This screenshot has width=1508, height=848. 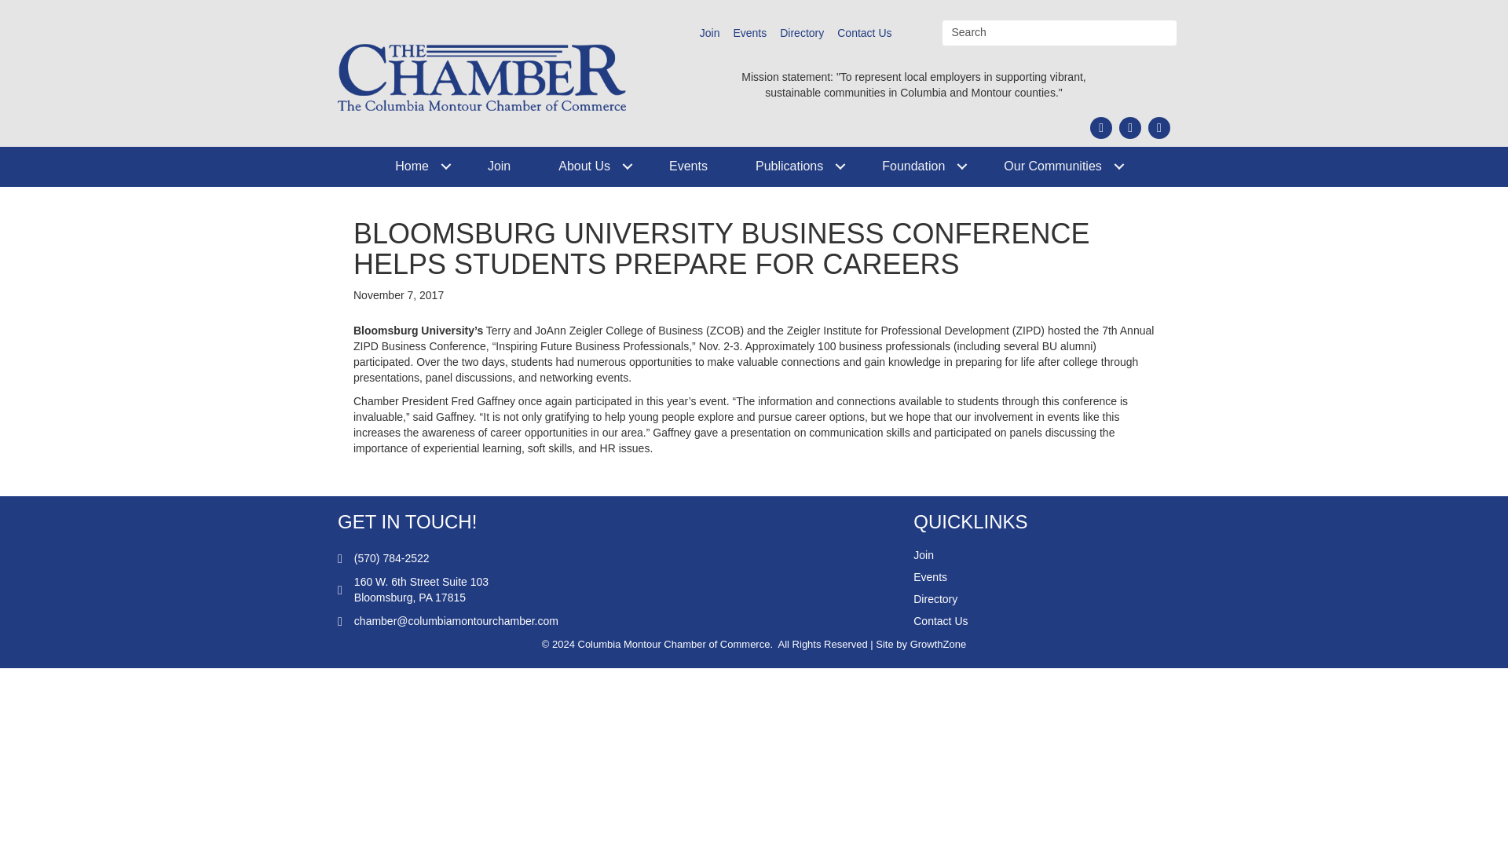 What do you see at coordinates (795, 166) in the screenshot?
I see `Publications` at bounding box center [795, 166].